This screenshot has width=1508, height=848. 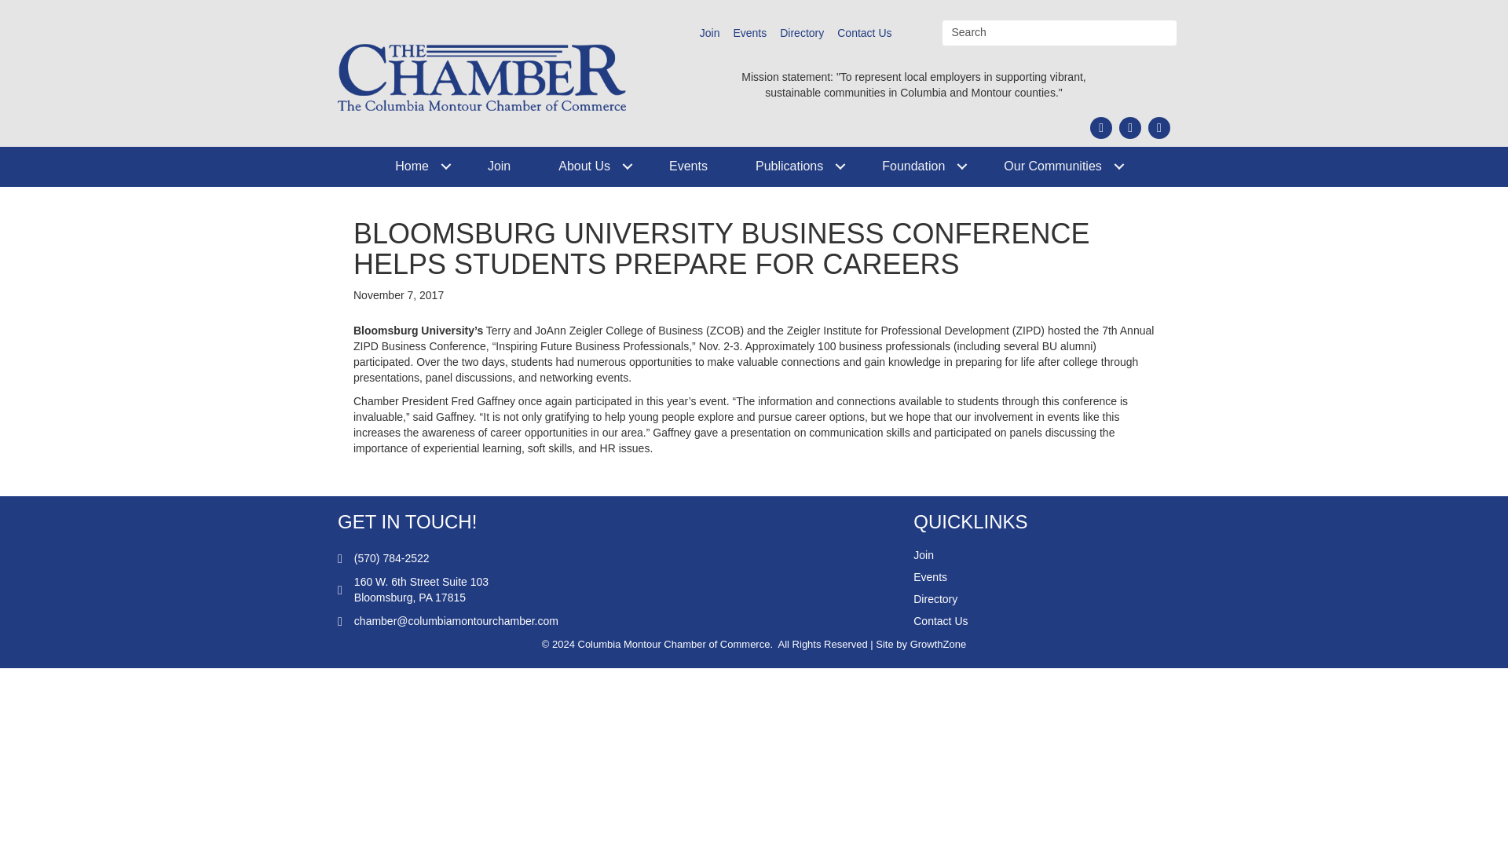 What do you see at coordinates (795, 166) in the screenshot?
I see `Publications` at bounding box center [795, 166].